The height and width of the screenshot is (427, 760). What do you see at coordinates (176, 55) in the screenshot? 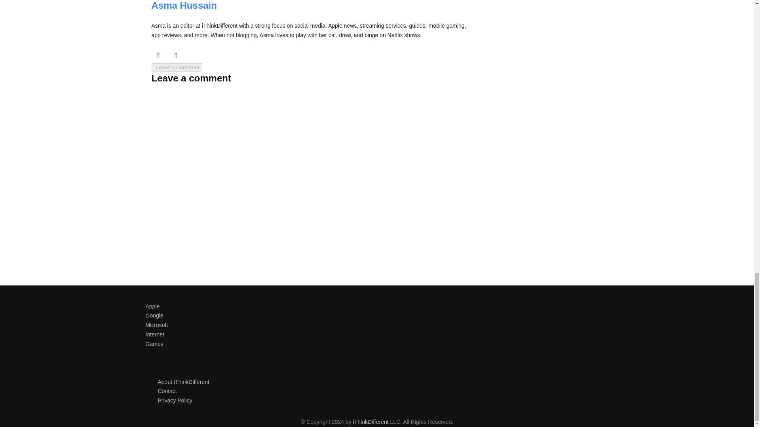
I see `Send me an email!` at bounding box center [176, 55].